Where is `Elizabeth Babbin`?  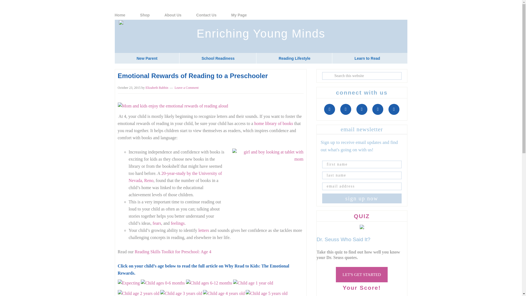 Elizabeth Babbin is located at coordinates (157, 88).